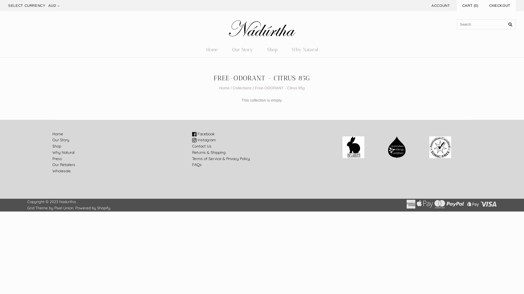  I want to click on Contact Us, so click(202, 146).